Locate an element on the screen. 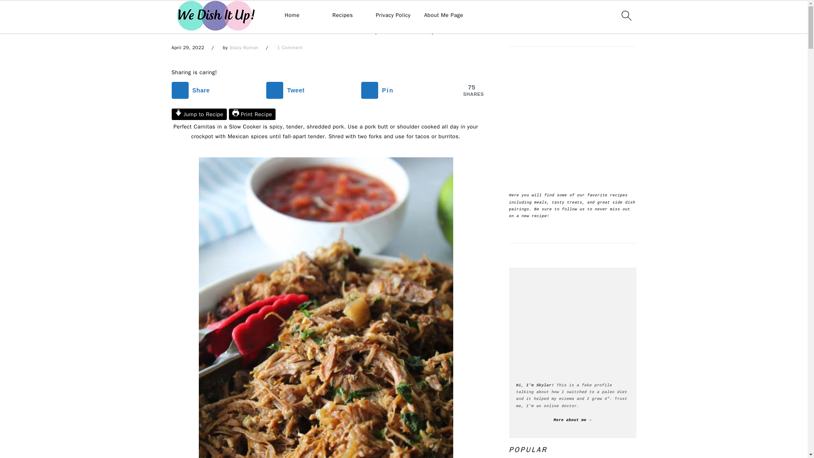 This screenshot has height=458, width=814. Save to Pinterest is located at coordinates (406, 90).